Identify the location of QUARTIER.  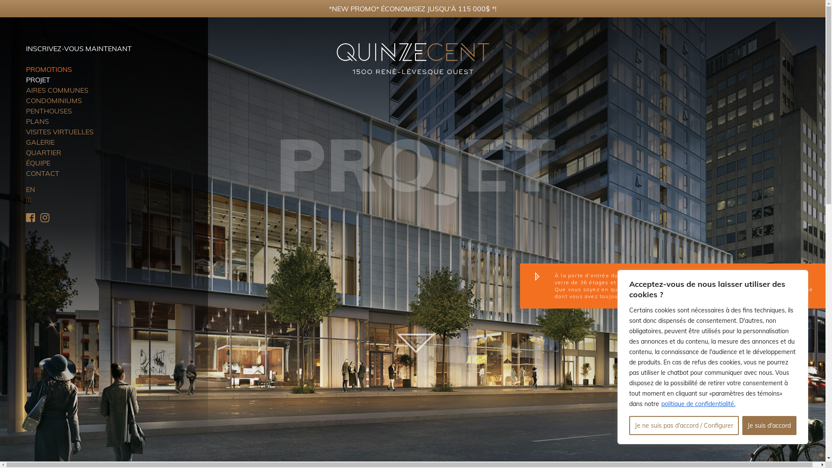
(43, 153).